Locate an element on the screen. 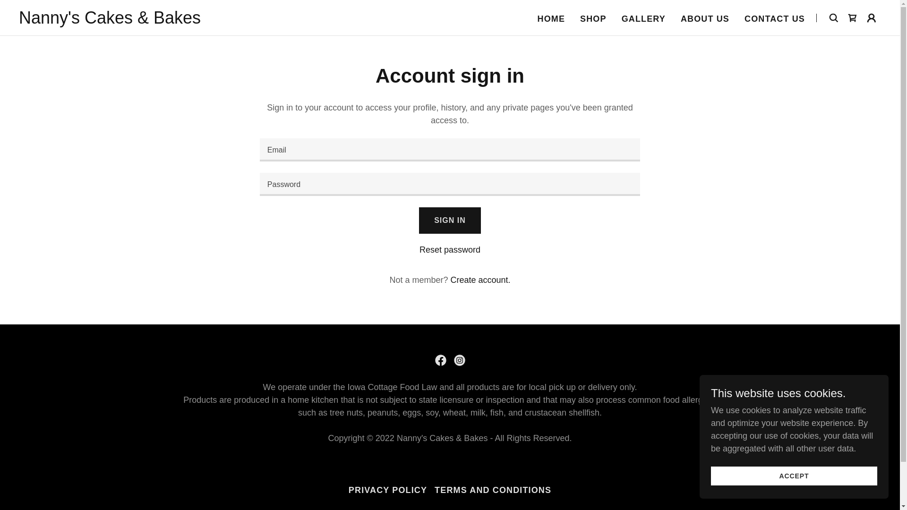  SHOP is located at coordinates (593, 19).